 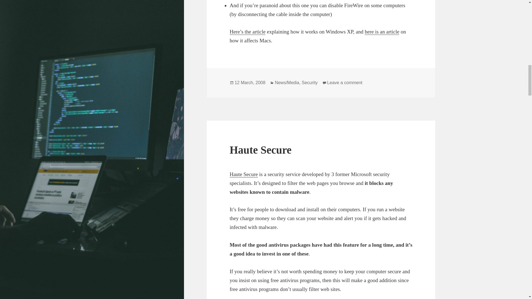 I want to click on Security, so click(x=310, y=83).